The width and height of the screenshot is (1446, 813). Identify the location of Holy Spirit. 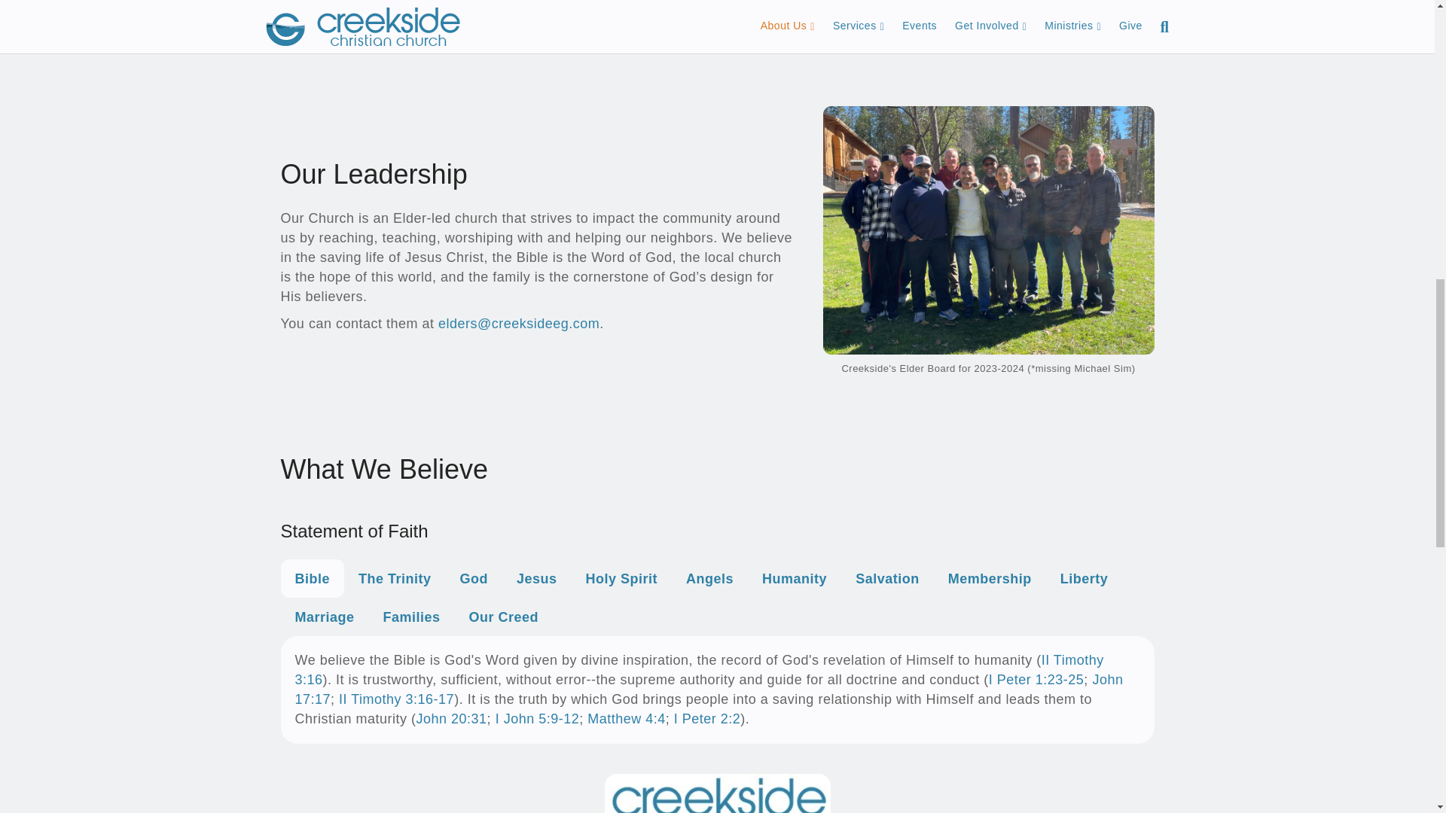
(621, 578).